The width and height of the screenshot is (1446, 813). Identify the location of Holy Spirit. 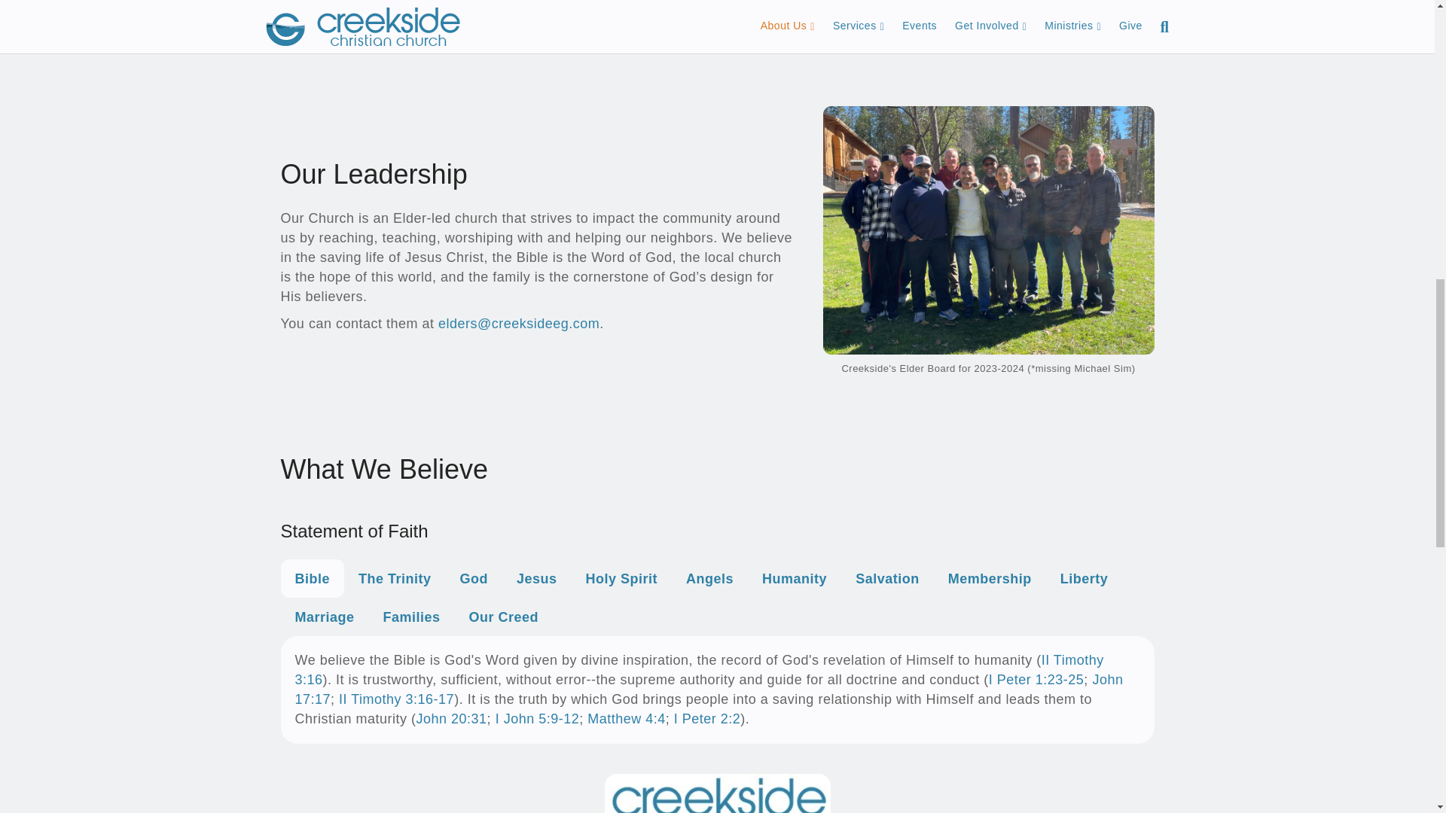
(621, 578).